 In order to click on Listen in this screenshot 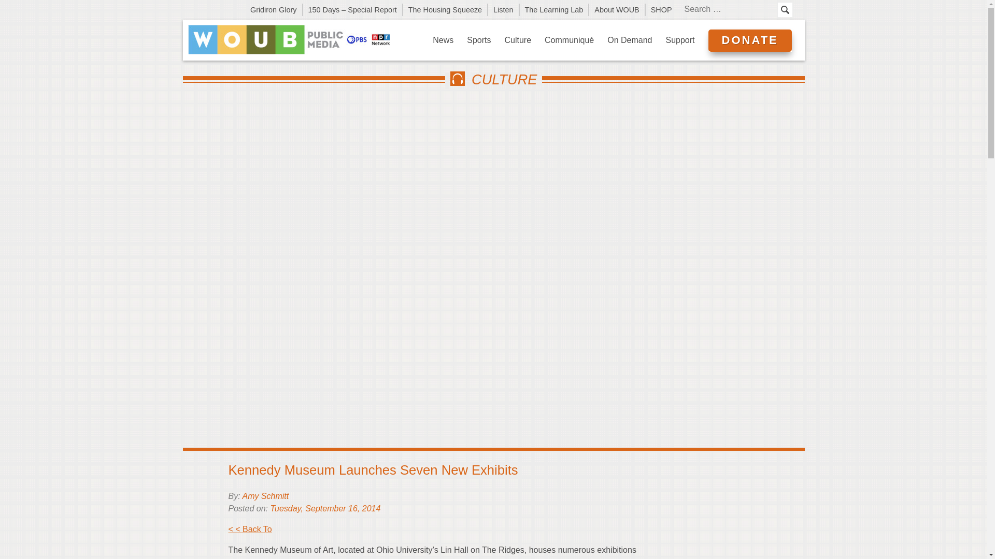, I will do `click(504, 9)`.